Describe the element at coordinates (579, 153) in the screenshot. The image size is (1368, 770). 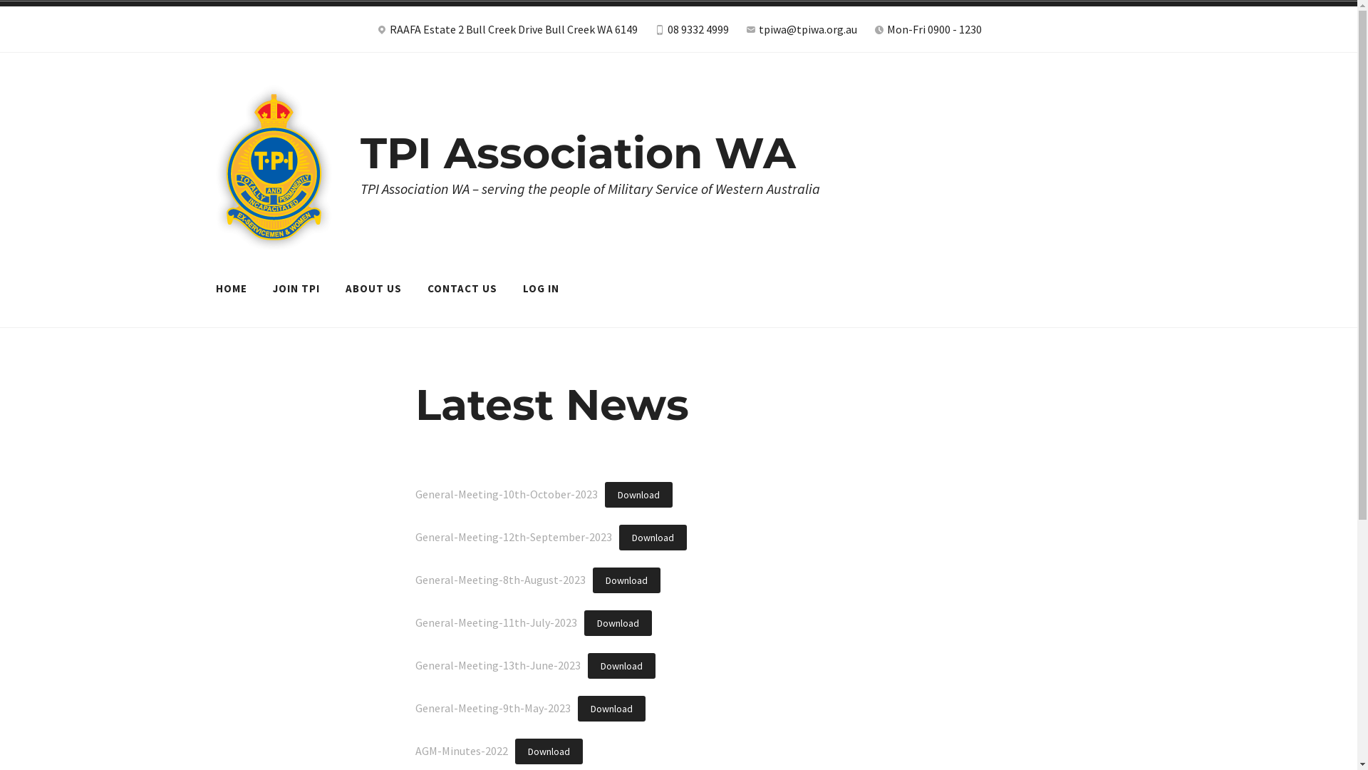
I see `TPI Association WA` at that location.